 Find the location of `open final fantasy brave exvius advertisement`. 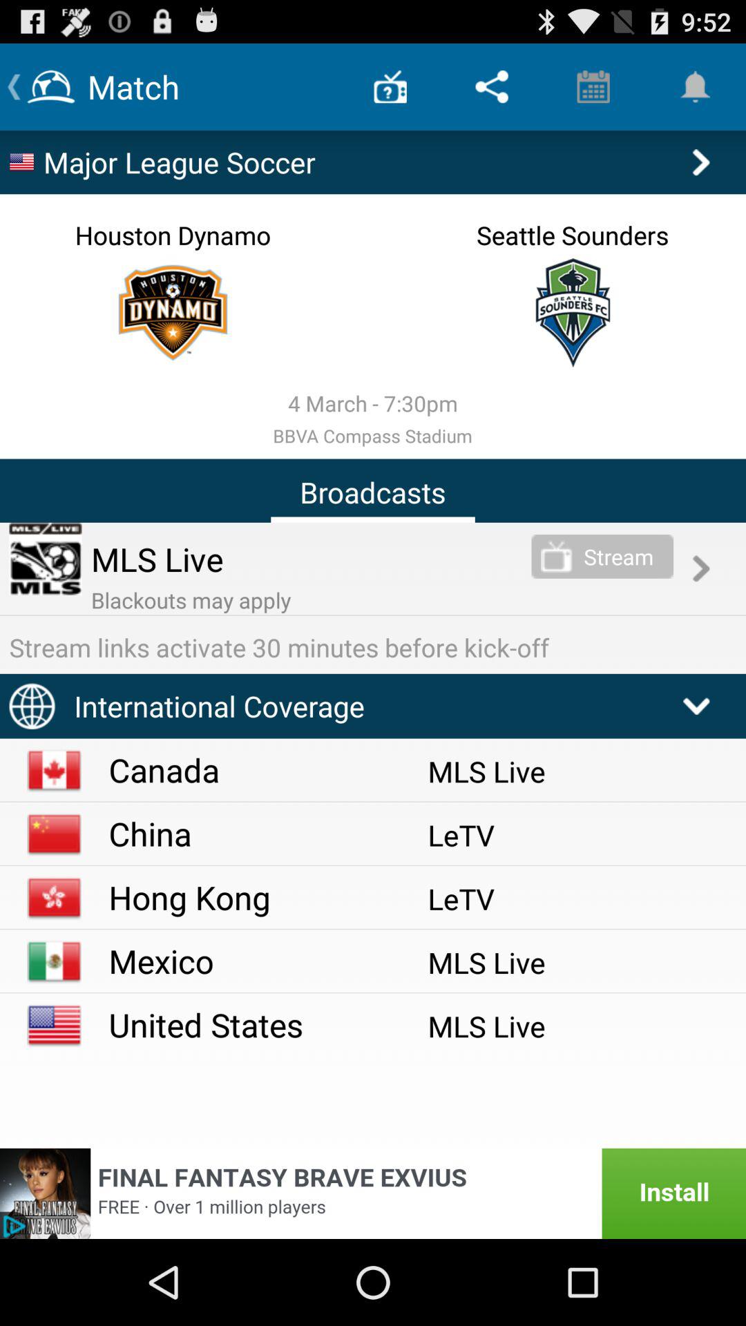

open final fantasy brave exvius advertisement is located at coordinates (373, 1193).